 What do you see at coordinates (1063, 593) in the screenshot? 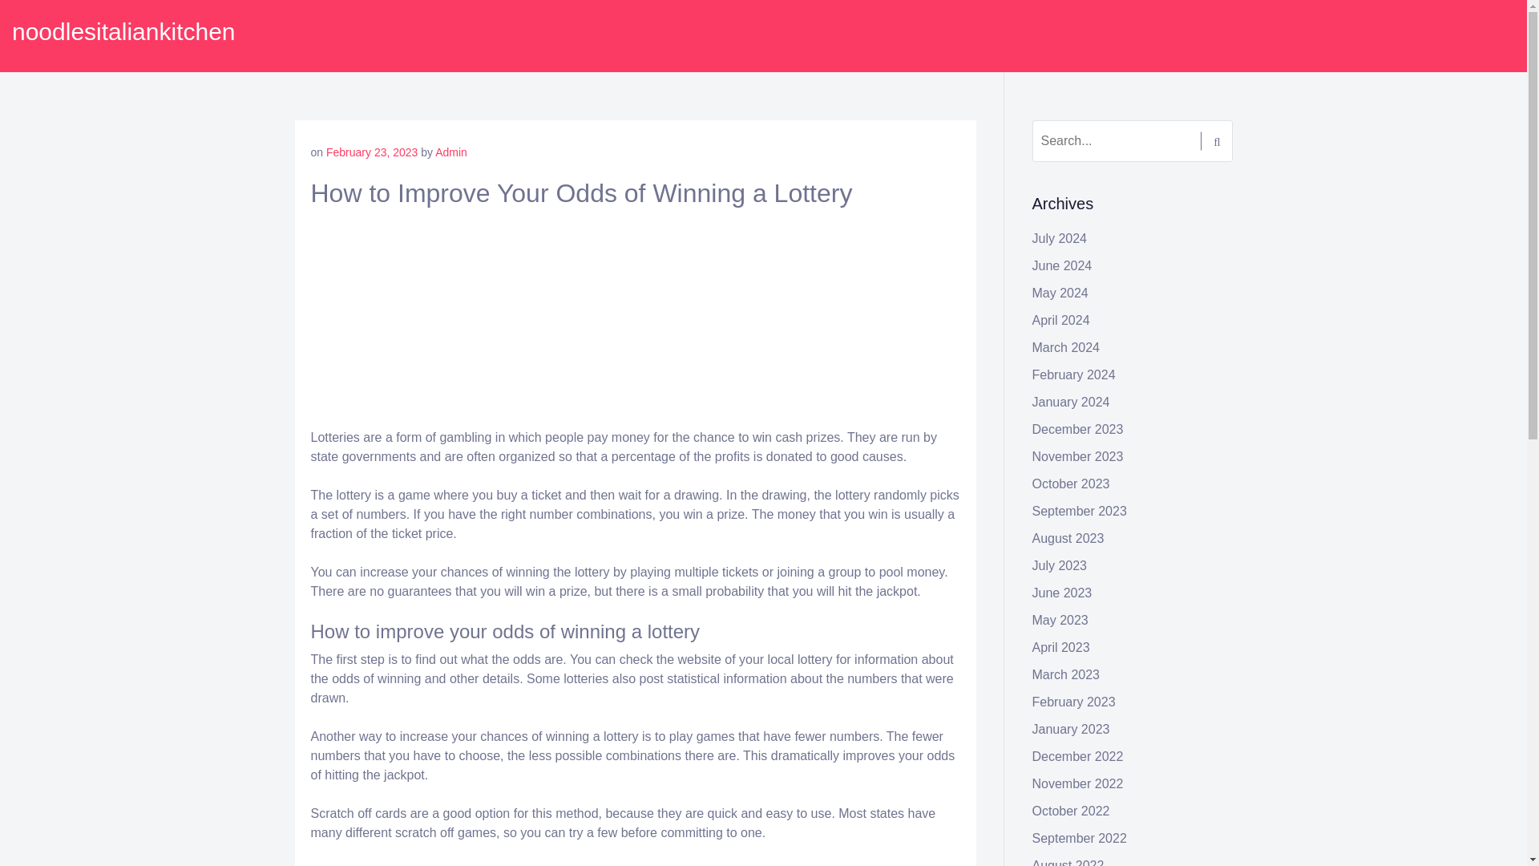
I see `June 2023` at bounding box center [1063, 593].